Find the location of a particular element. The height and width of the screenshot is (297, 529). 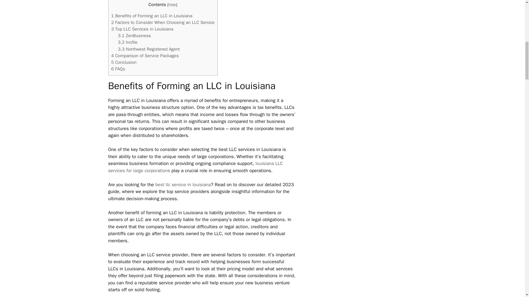

3.2 Incfile is located at coordinates (128, 42).